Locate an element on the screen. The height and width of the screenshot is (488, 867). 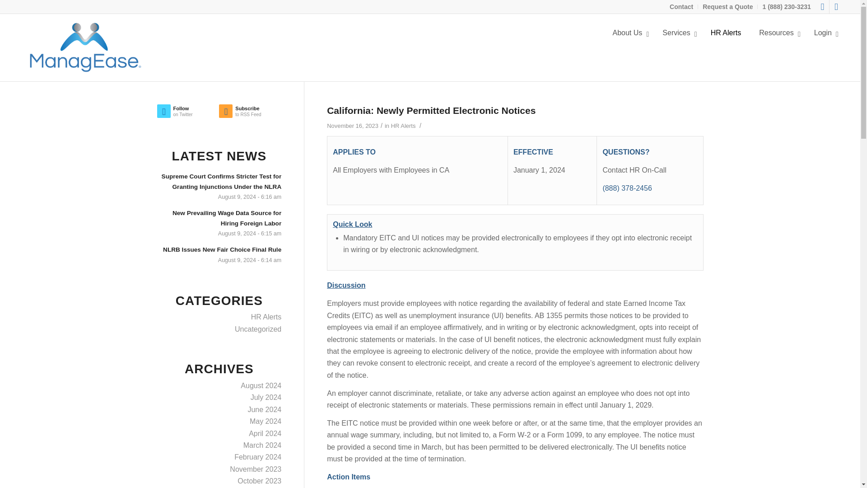
Services is located at coordinates (677, 33).